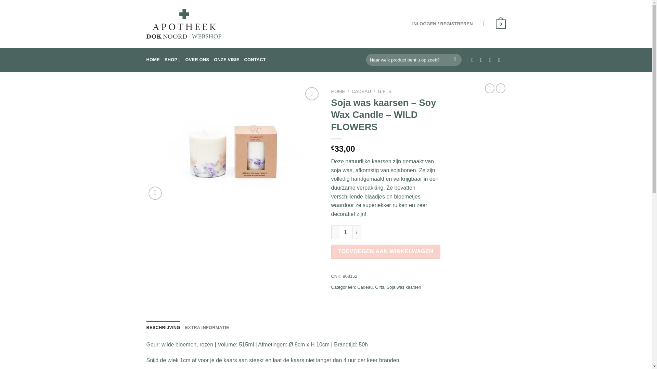 The image size is (657, 369). I want to click on Zoom, so click(155, 193).